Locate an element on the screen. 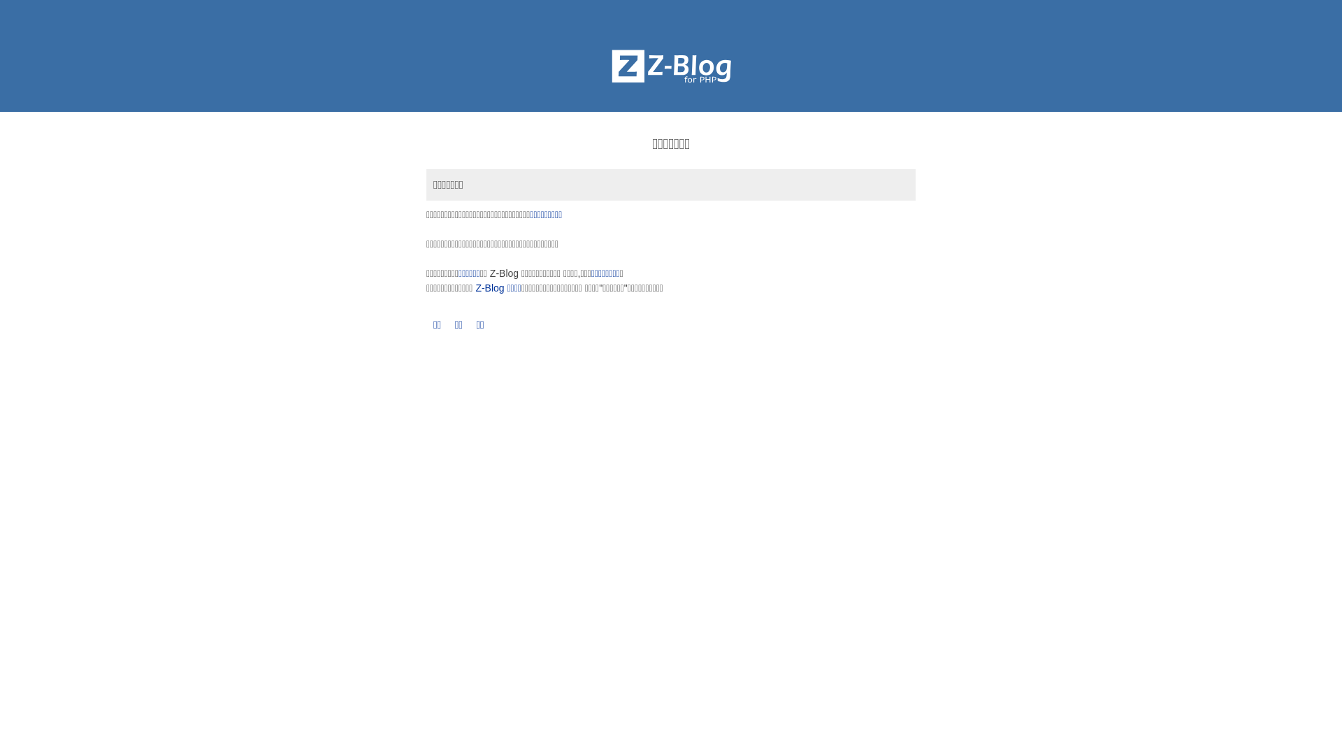 This screenshot has height=755, width=1342. Z-BlogPHP is located at coordinates (671, 66).